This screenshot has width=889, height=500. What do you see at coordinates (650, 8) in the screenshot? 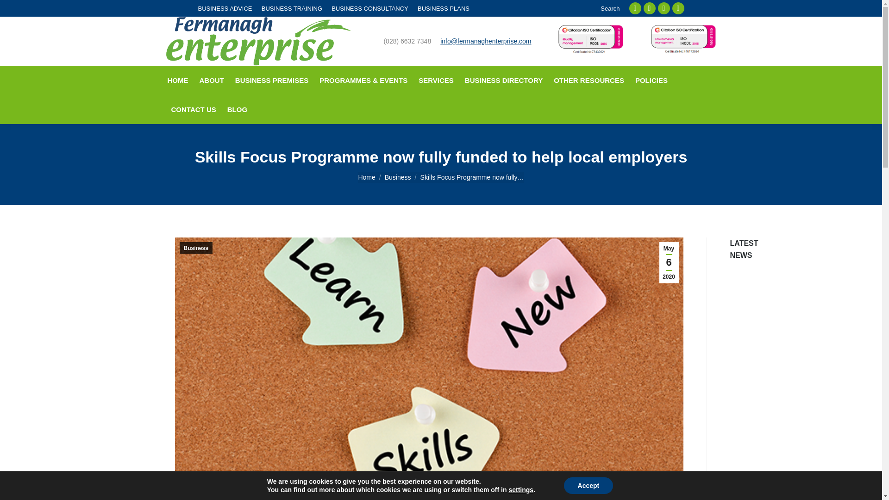
I see `X page opens in new window` at bounding box center [650, 8].